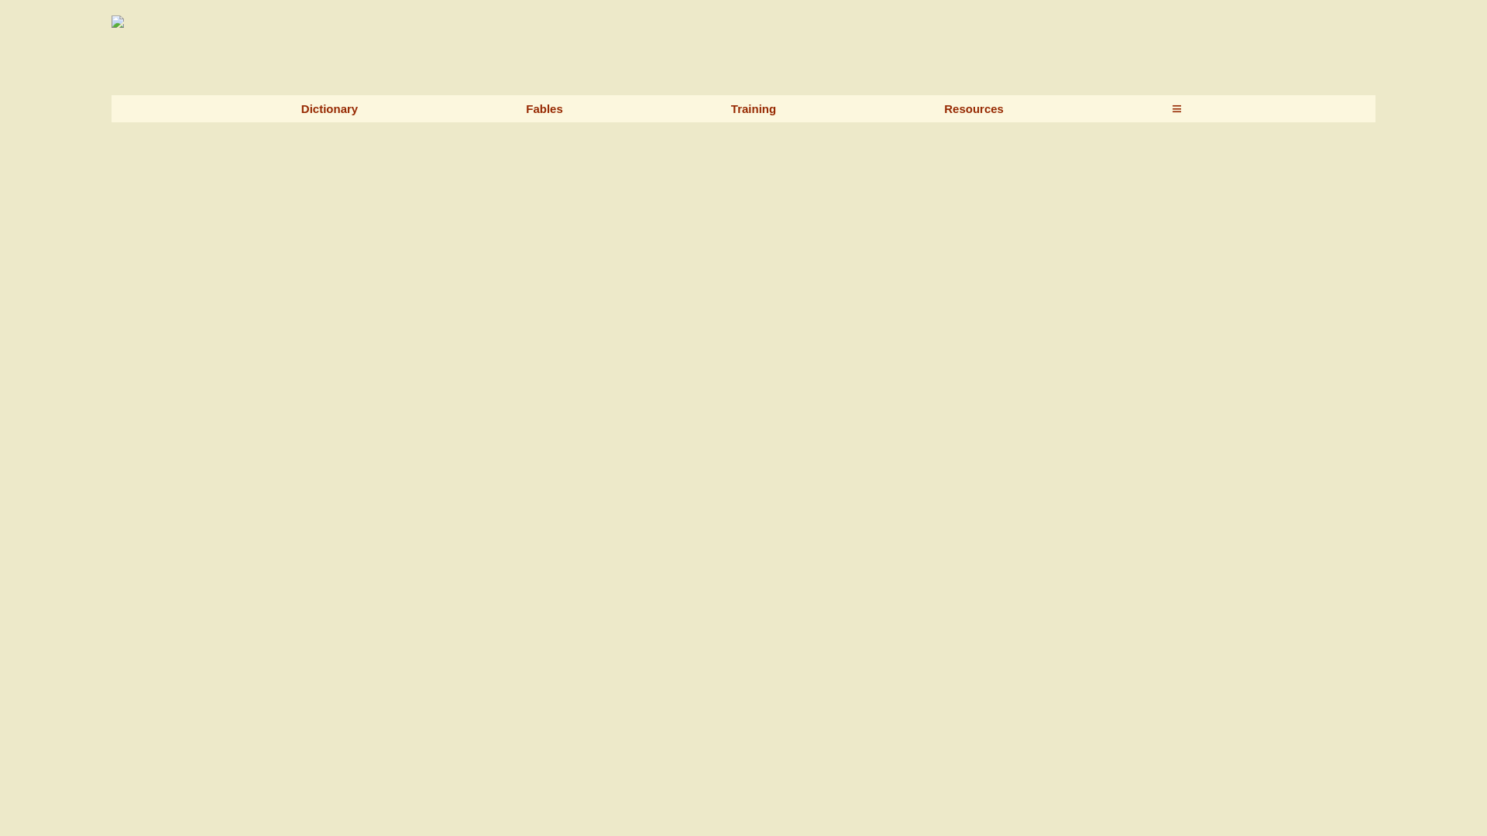  Describe the element at coordinates (544, 108) in the screenshot. I see `Fables` at that location.